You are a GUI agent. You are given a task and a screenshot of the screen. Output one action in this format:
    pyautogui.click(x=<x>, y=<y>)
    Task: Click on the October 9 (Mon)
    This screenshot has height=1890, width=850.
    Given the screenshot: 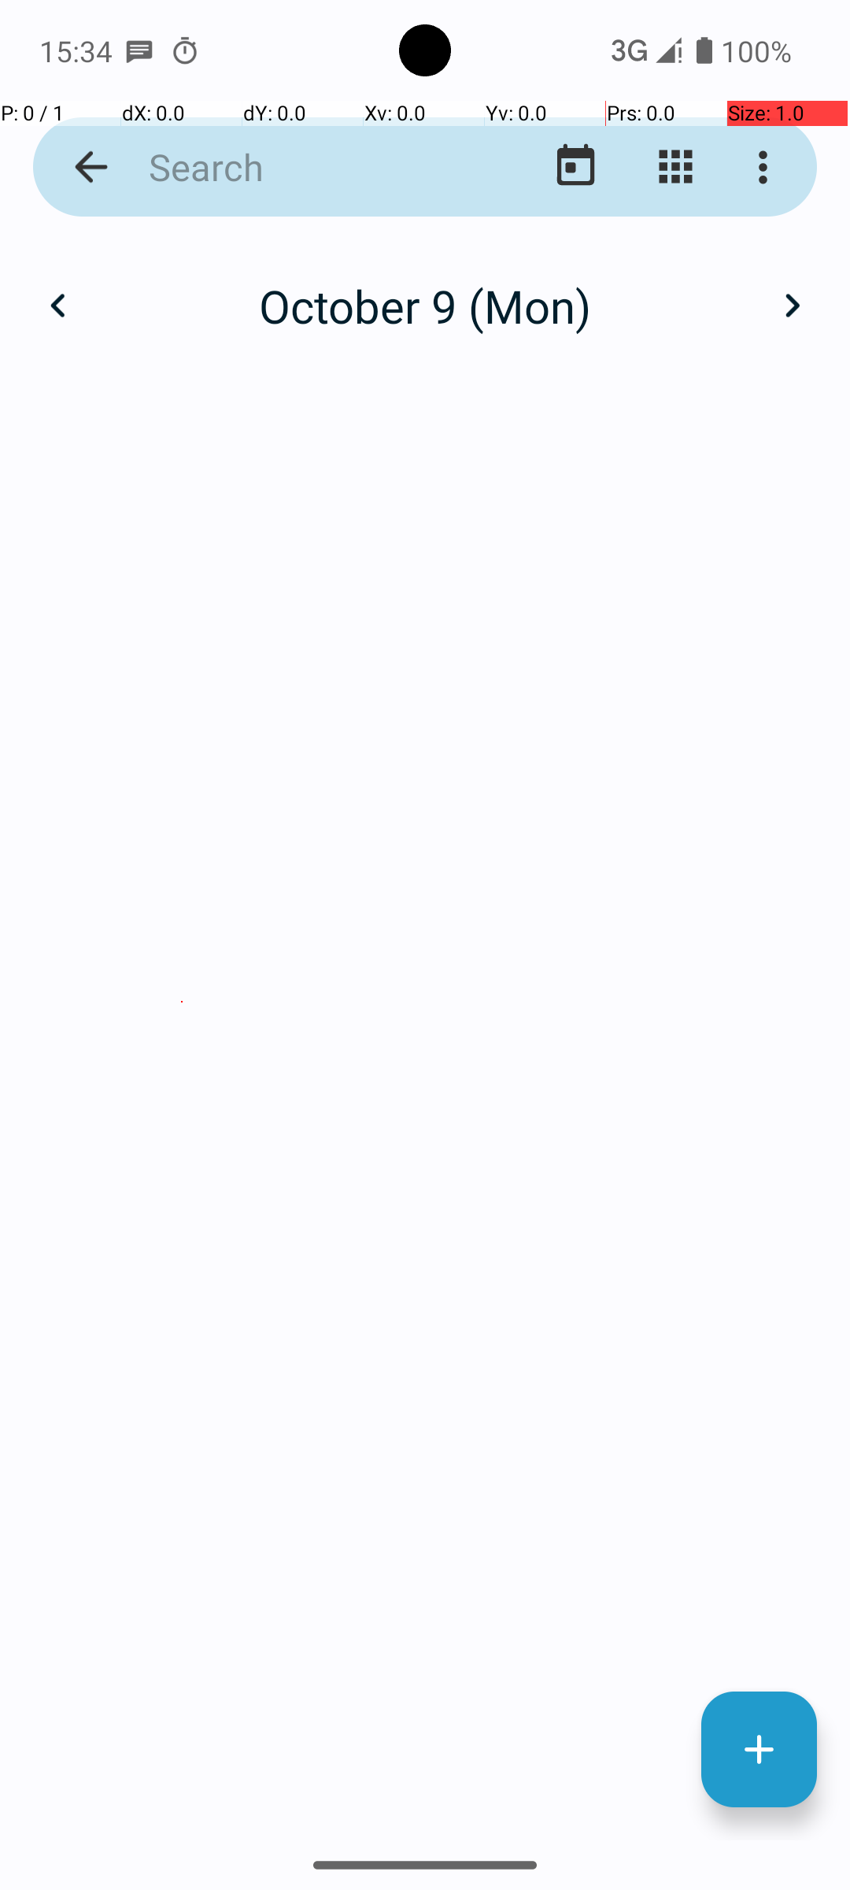 What is the action you would take?
    pyautogui.click(x=425, y=306)
    